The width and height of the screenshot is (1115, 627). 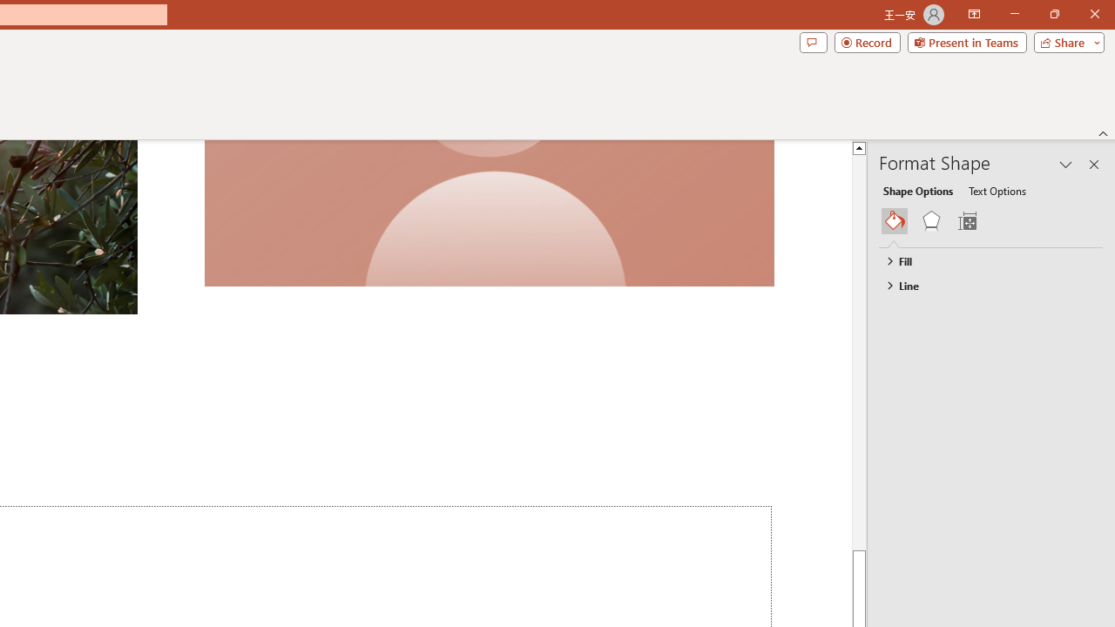 What do you see at coordinates (997, 190) in the screenshot?
I see `Text Options` at bounding box center [997, 190].